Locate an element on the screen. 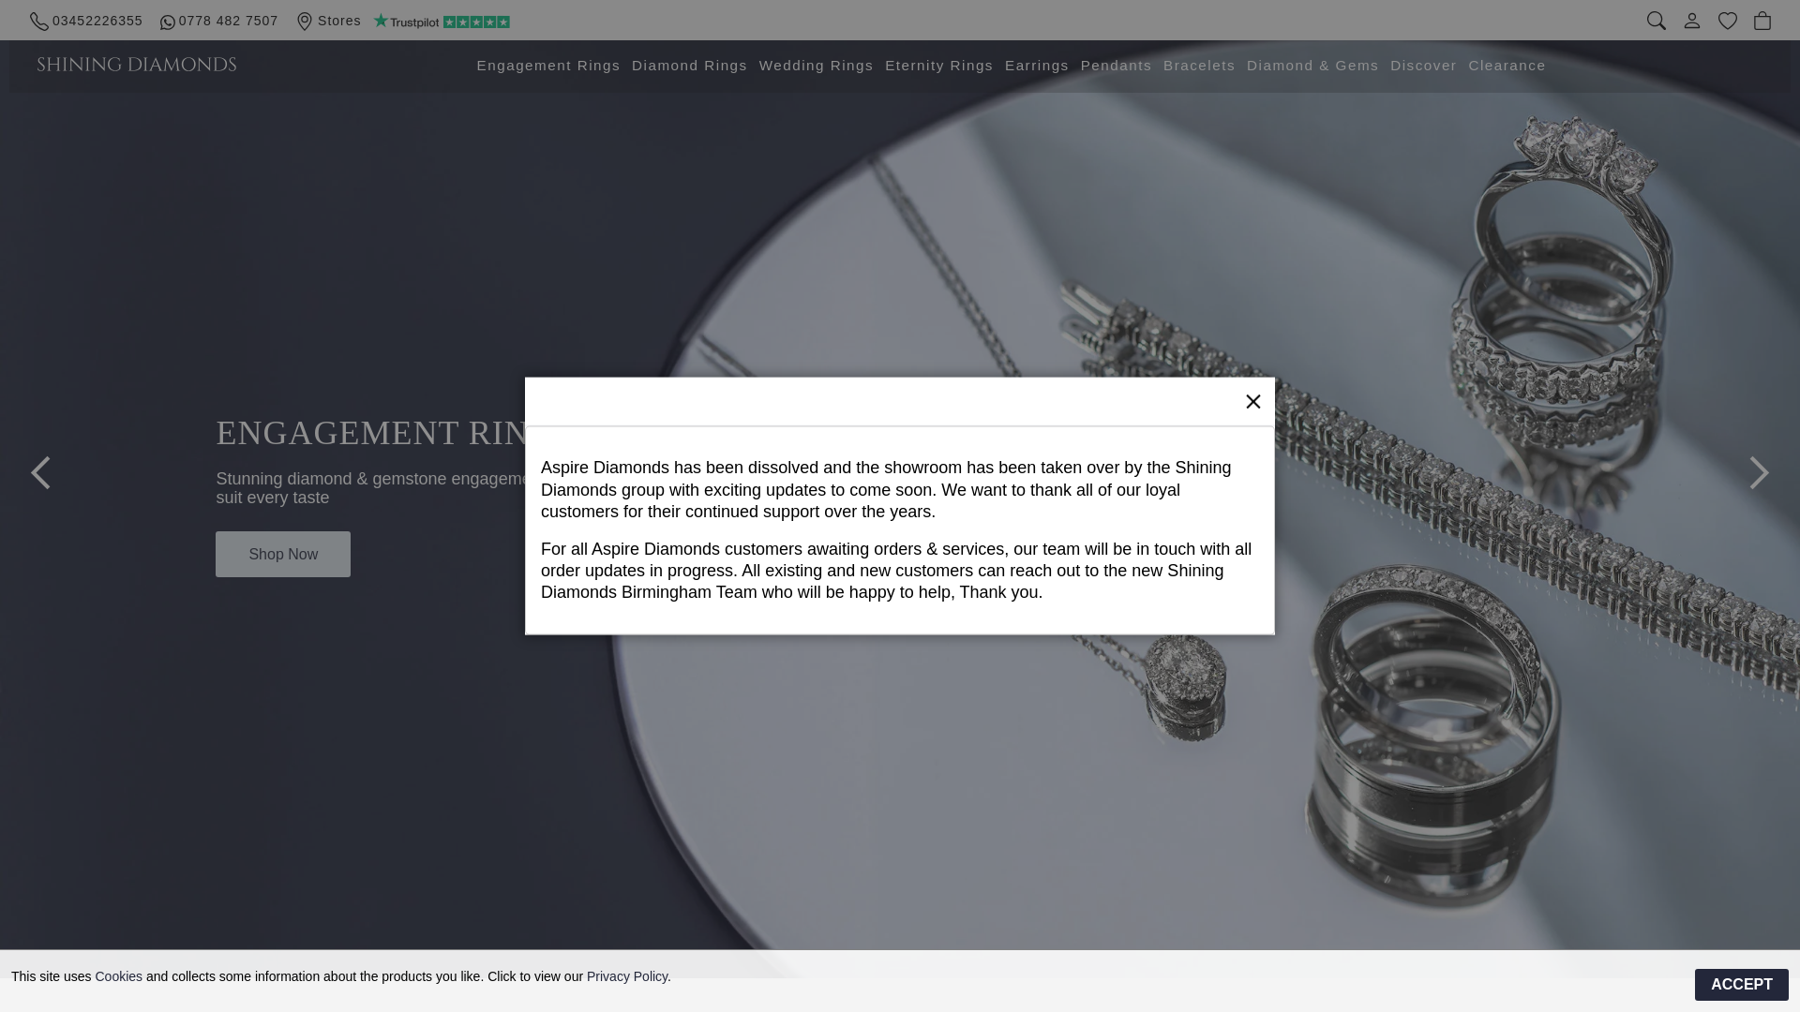 The height and width of the screenshot is (1012, 1800). call is located at coordinates (82, 21).